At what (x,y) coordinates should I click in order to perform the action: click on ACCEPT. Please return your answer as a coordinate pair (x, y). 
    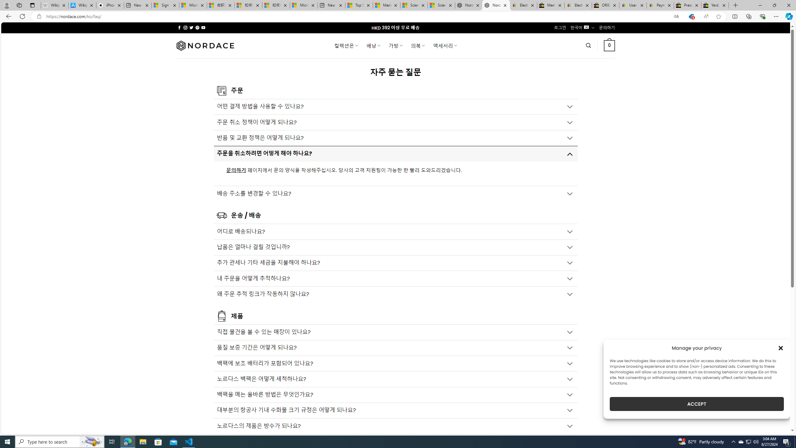
    Looking at the image, I should click on (696, 404).